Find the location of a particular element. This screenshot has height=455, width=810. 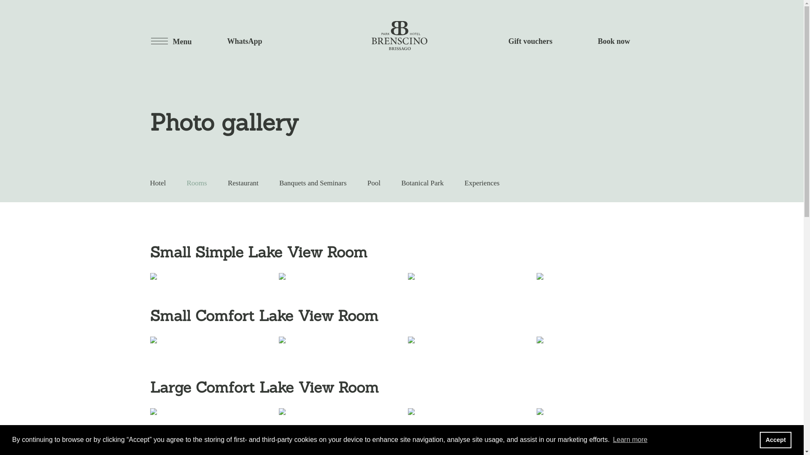

Accept is located at coordinates (775, 440).